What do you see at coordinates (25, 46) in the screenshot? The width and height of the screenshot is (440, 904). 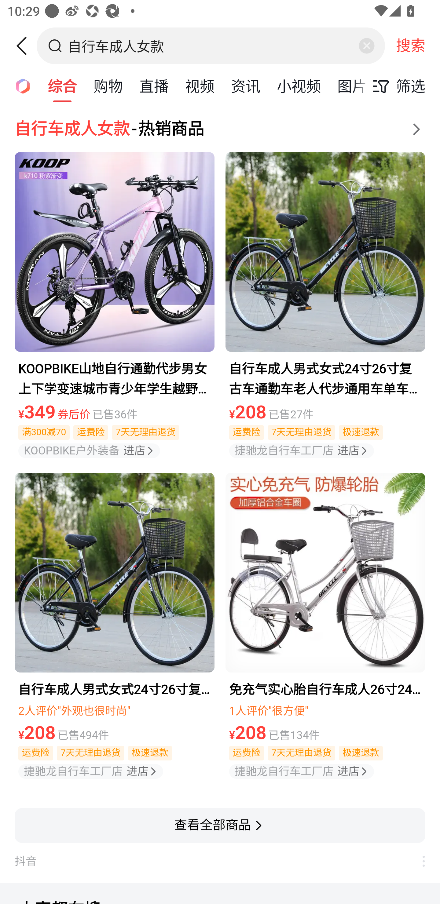 I see `返回` at bounding box center [25, 46].